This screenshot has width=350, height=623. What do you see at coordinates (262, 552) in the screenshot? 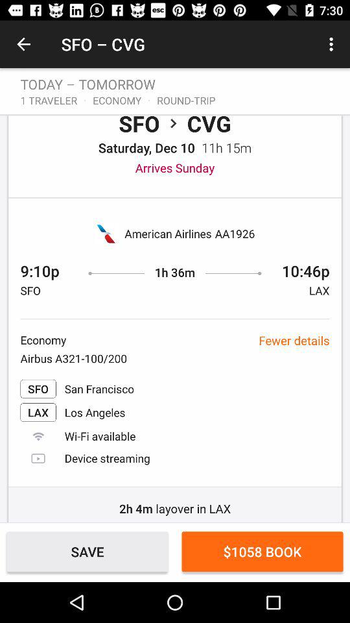
I see `choose $1058 book at the bottom right corner` at bounding box center [262, 552].